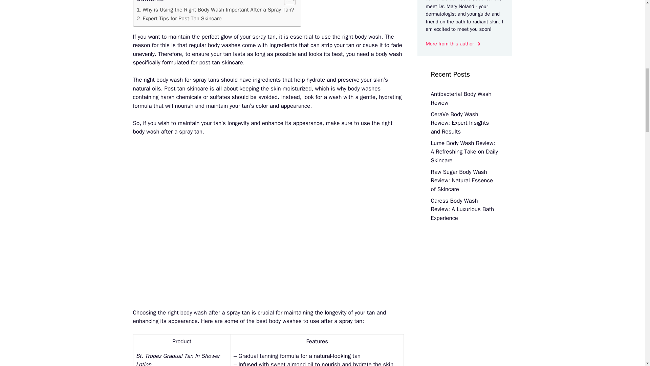 The height and width of the screenshot is (366, 650). I want to click on Lume Body Wash Review: A Refreshing Take on Daily Skincare, so click(464, 151).